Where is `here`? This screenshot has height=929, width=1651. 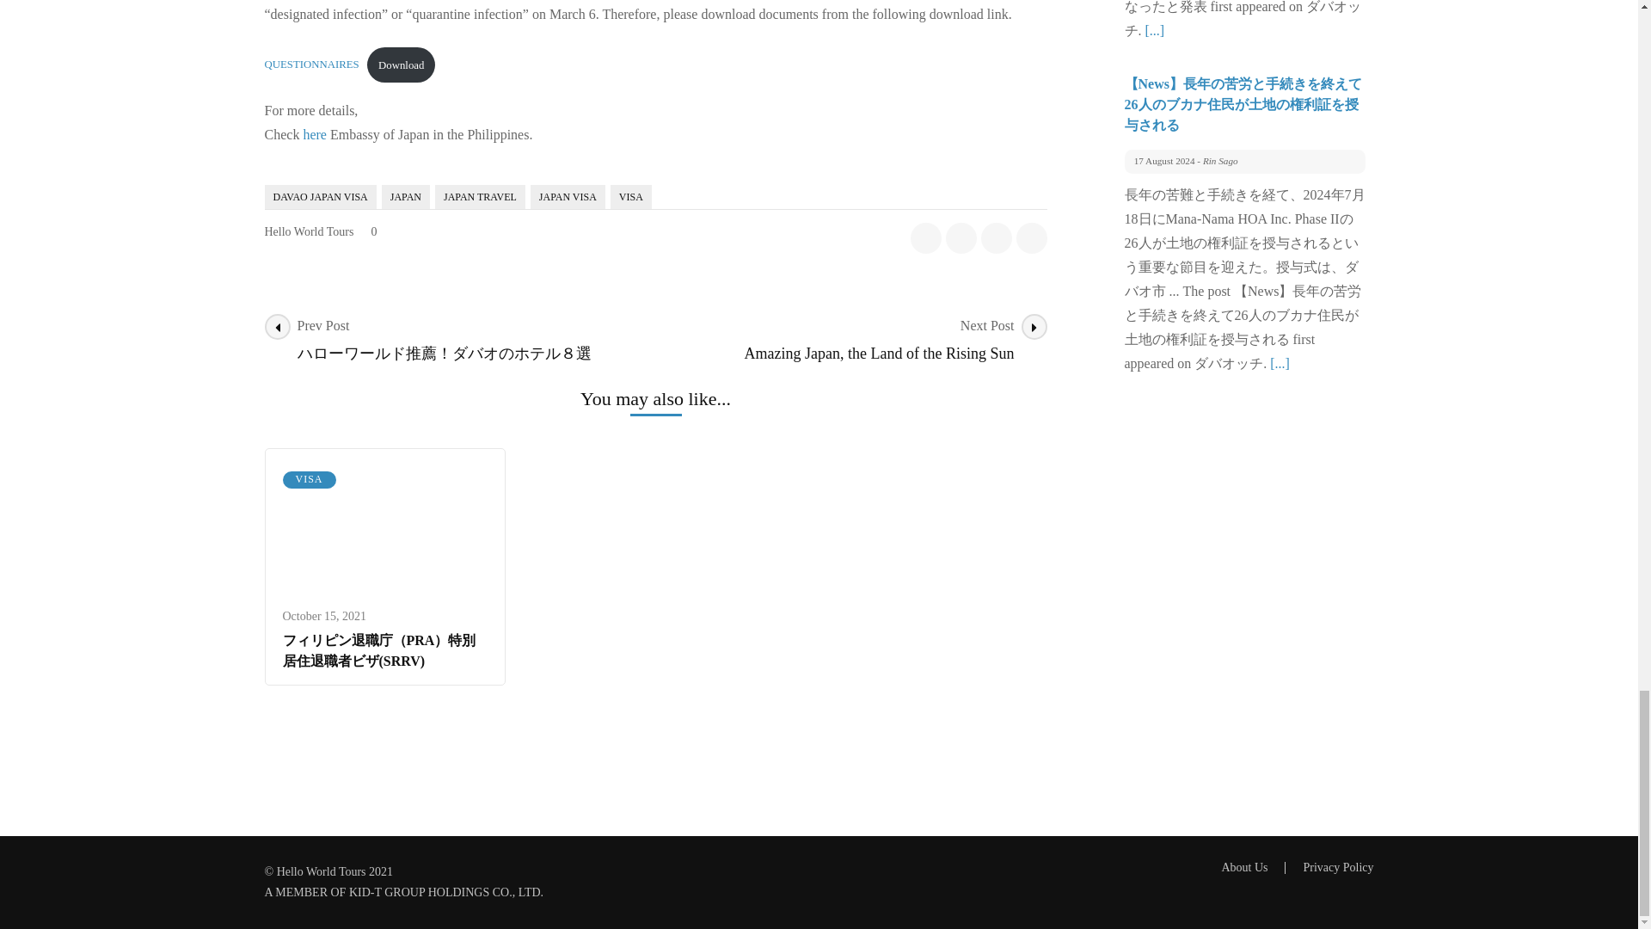 here is located at coordinates (315, 134).